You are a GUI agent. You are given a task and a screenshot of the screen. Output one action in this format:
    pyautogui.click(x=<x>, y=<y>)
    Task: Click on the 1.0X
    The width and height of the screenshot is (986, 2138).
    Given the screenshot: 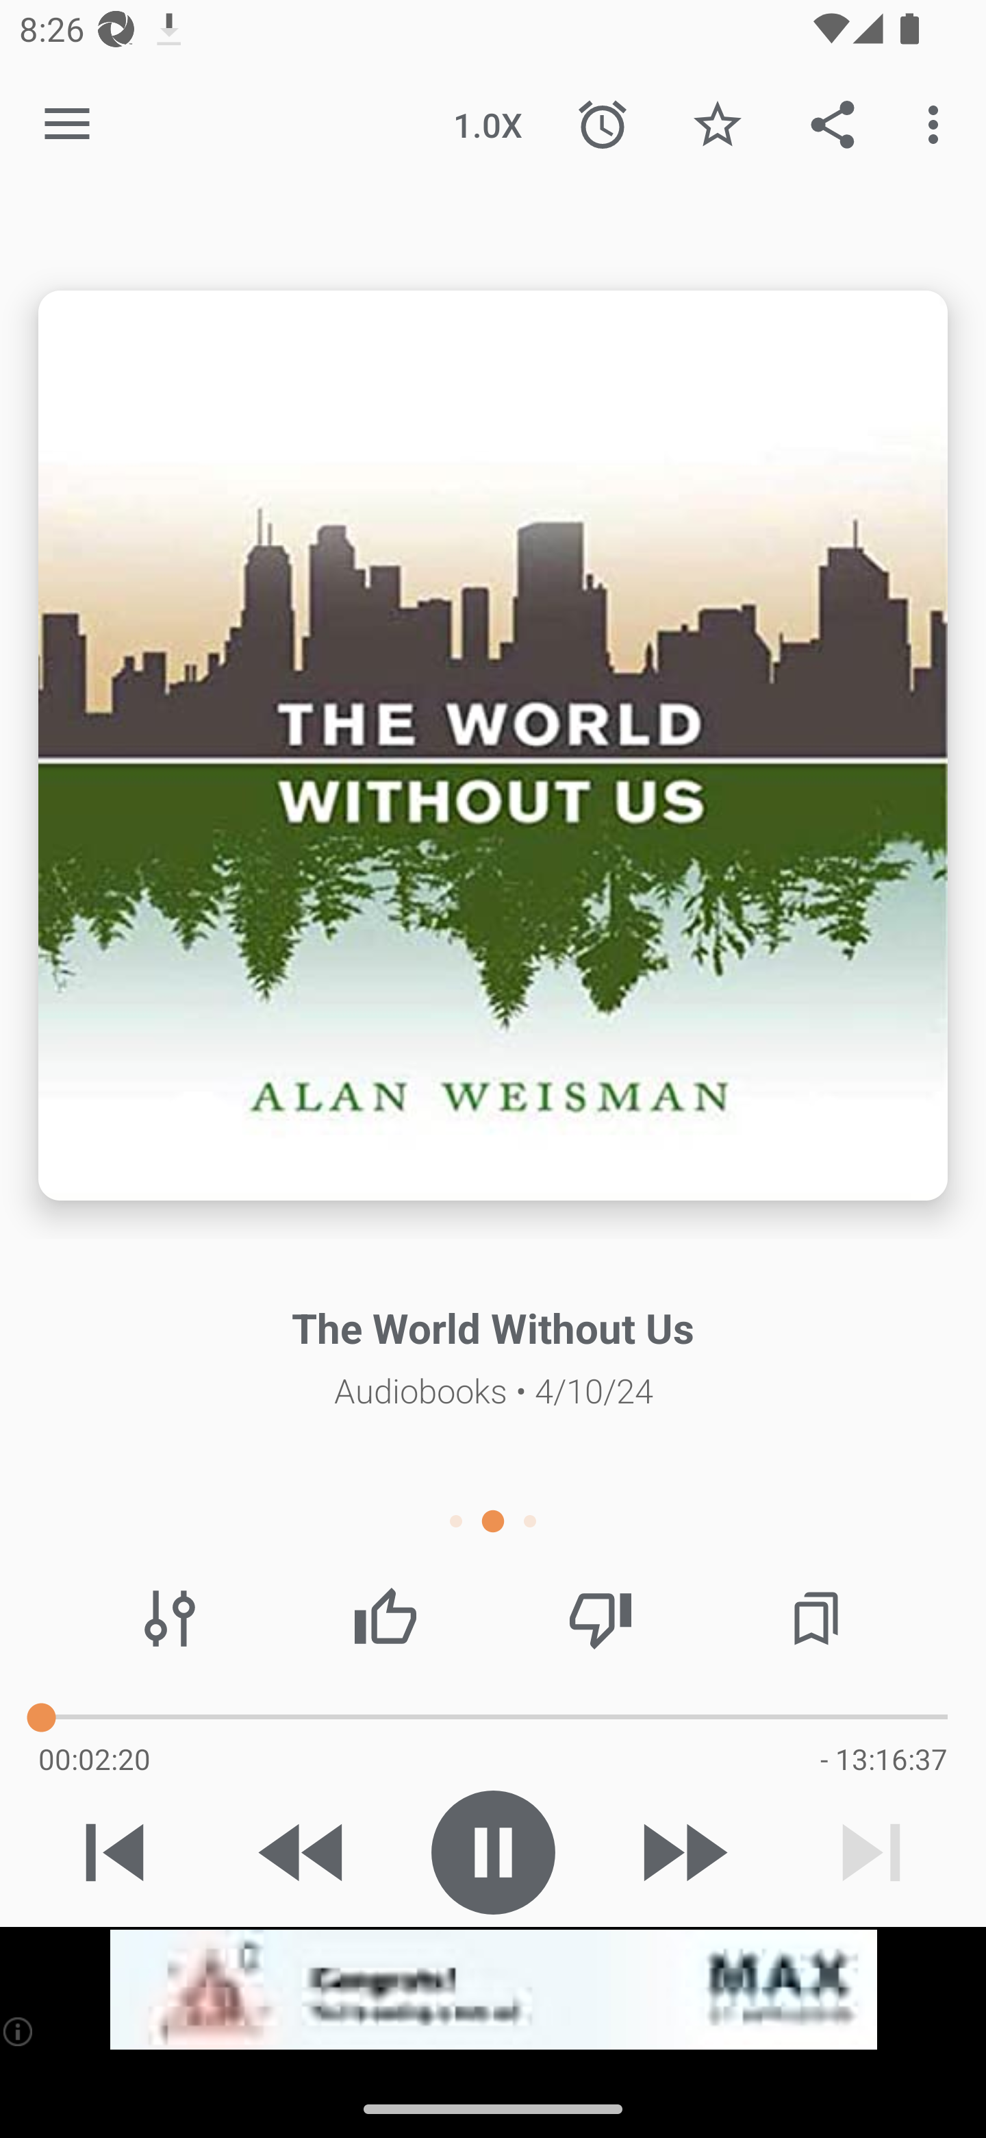 What is the action you would take?
    pyautogui.click(x=488, y=123)
    